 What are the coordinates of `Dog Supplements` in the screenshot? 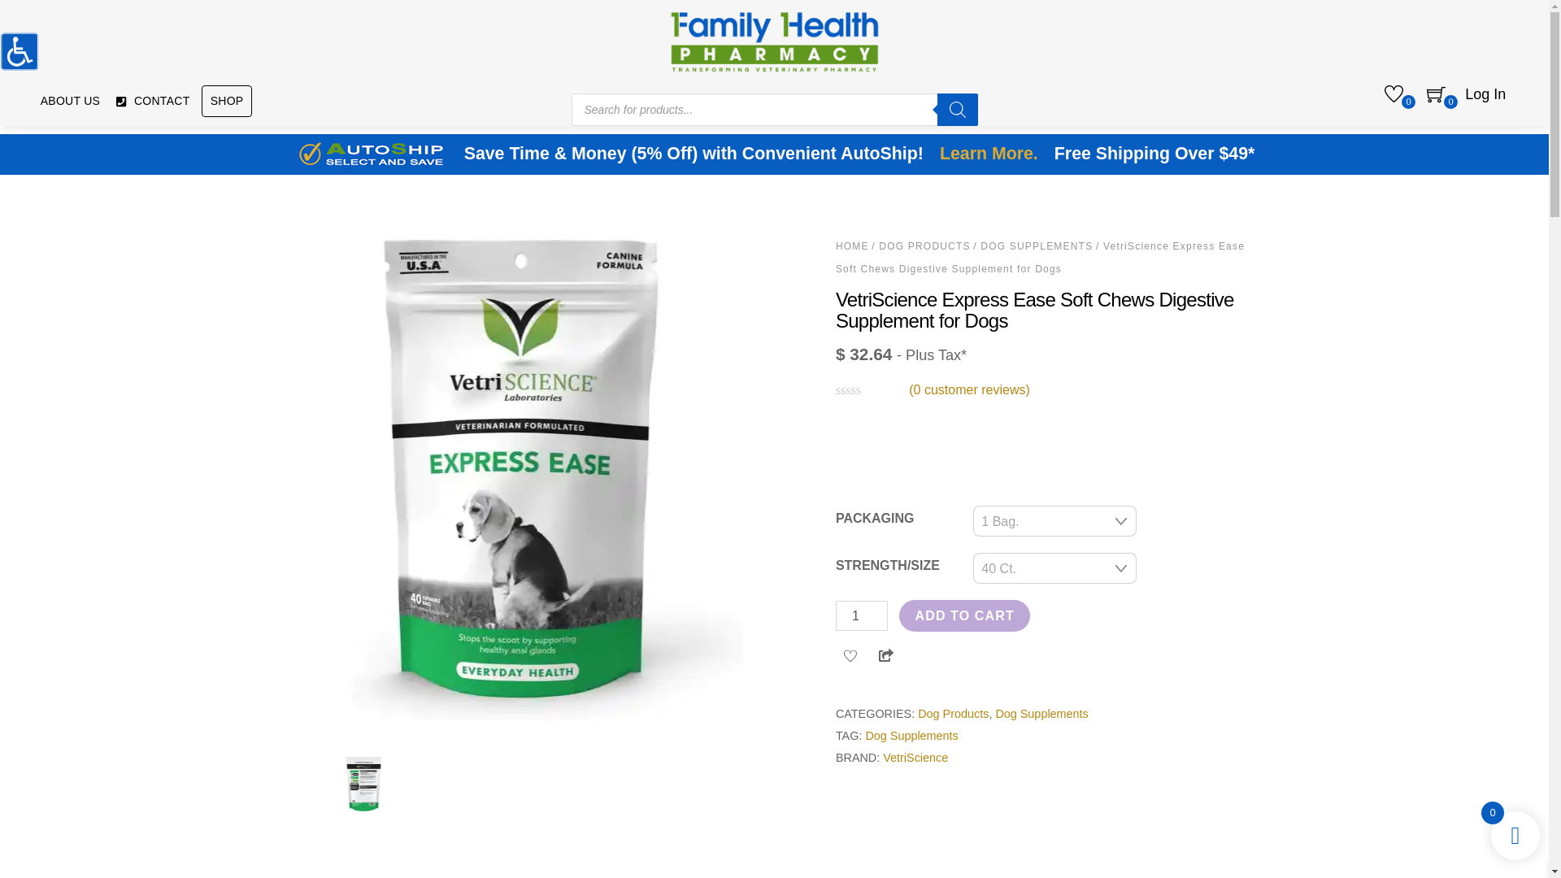 It's located at (911, 735).